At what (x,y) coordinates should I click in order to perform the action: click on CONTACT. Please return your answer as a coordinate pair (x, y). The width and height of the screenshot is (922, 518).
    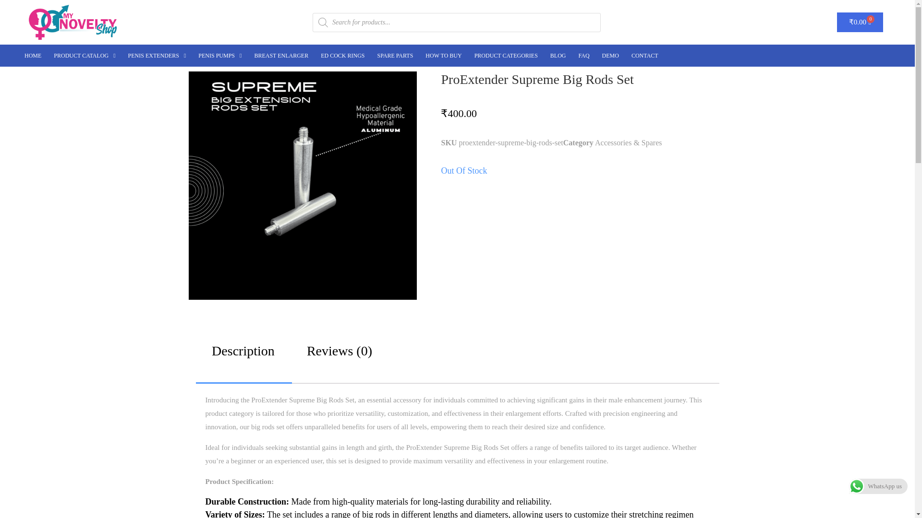
    Looking at the image, I should click on (644, 56).